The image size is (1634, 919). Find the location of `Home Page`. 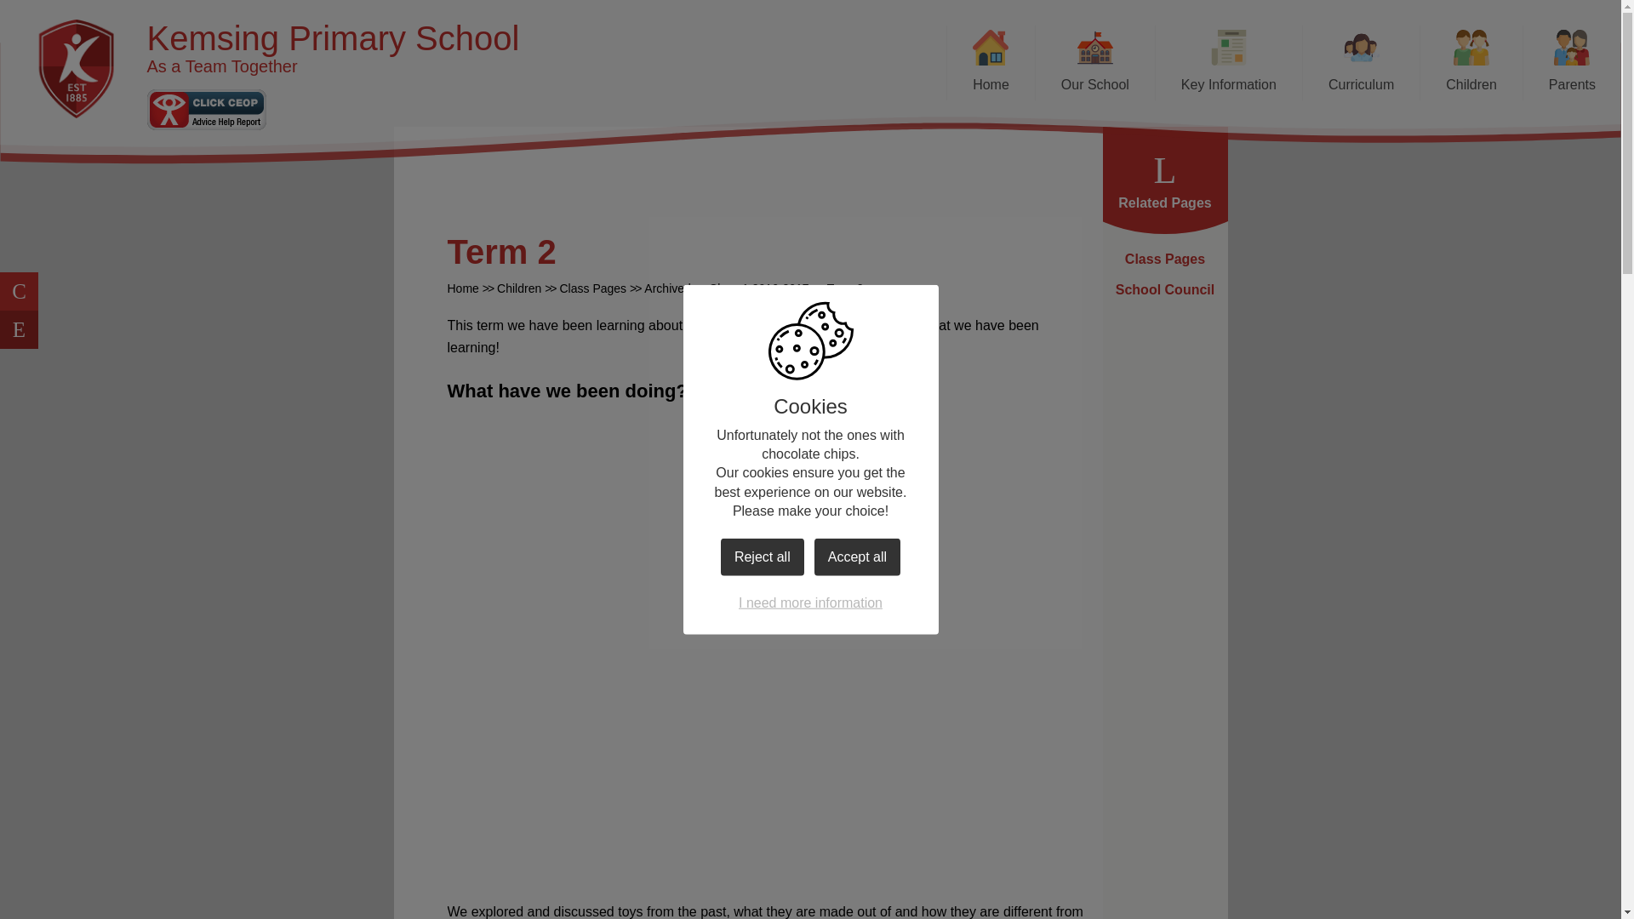

Home Page is located at coordinates (77, 68).